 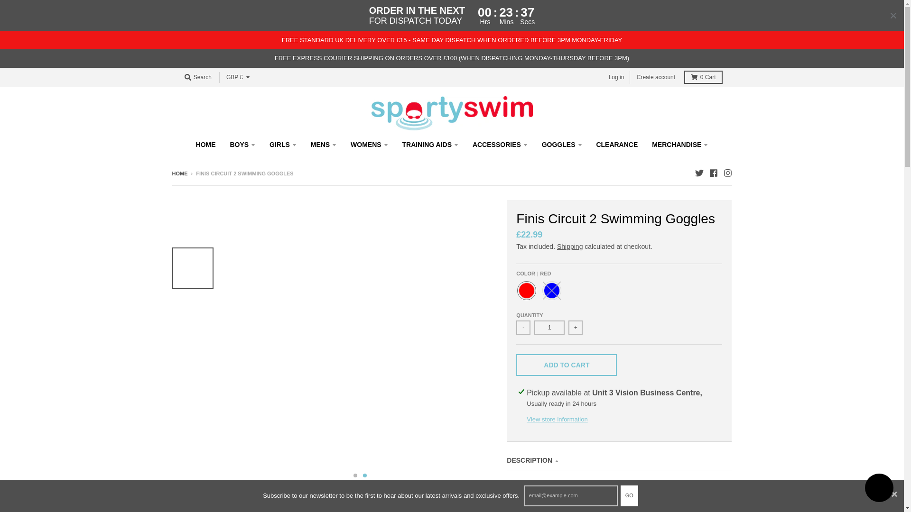 What do you see at coordinates (727, 173) in the screenshot?
I see `Instagram - SportySwim` at bounding box center [727, 173].